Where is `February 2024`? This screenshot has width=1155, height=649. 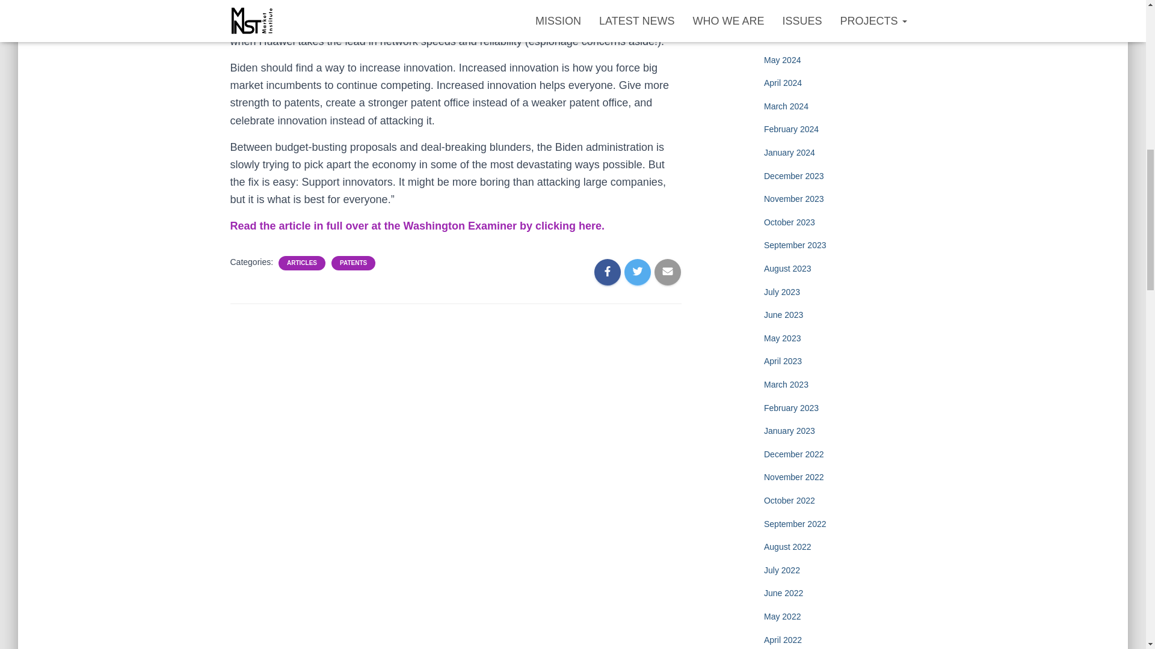
February 2024 is located at coordinates (791, 129).